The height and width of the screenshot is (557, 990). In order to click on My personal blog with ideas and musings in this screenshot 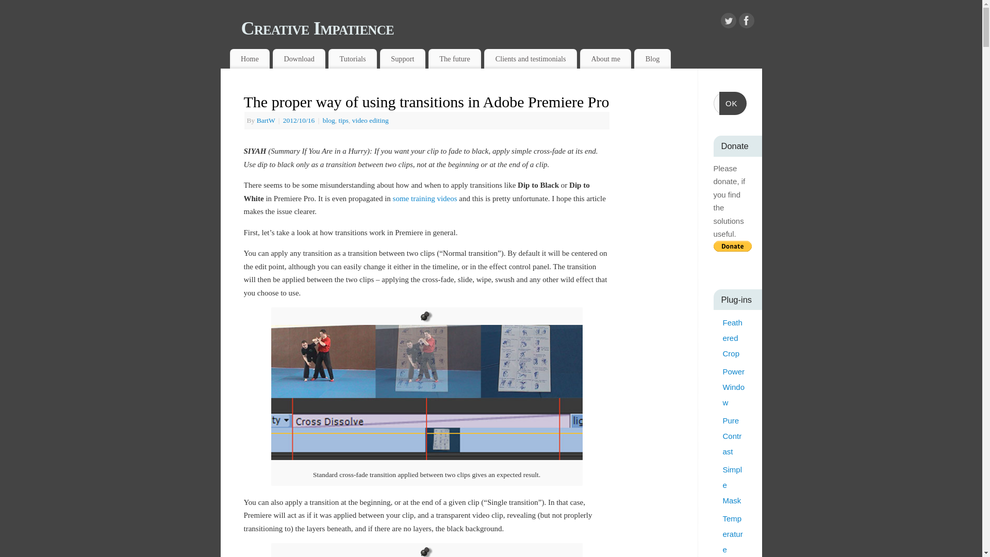, I will do `click(652, 59)`.